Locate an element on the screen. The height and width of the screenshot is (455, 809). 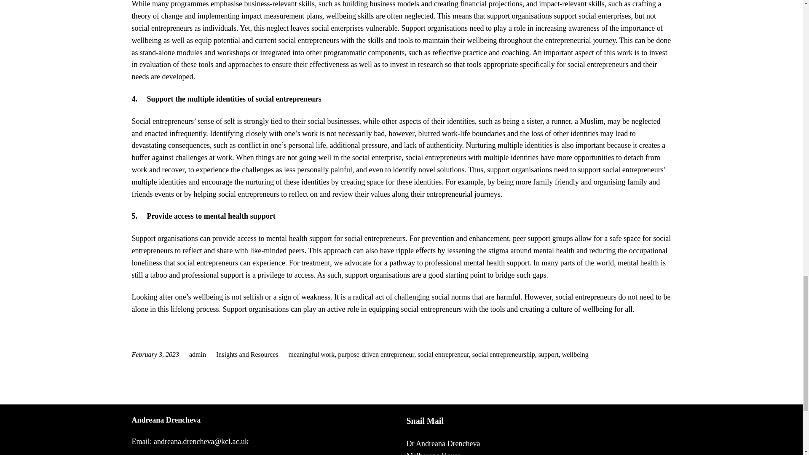
tools is located at coordinates (405, 40).